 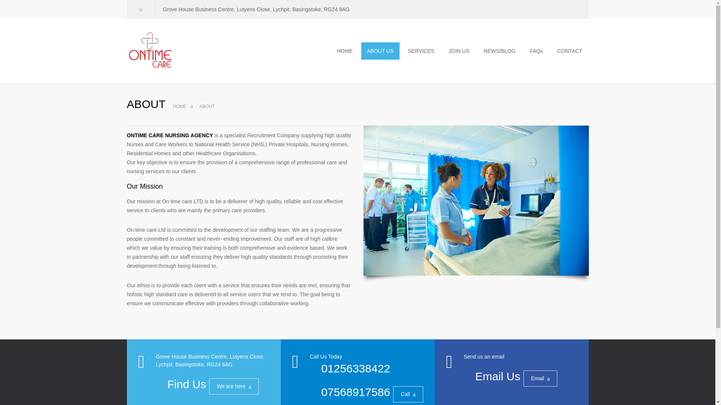 What do you see at coordinates (179, 106) in the screenshot?
I see `Home` at bounding box center [179, 106].